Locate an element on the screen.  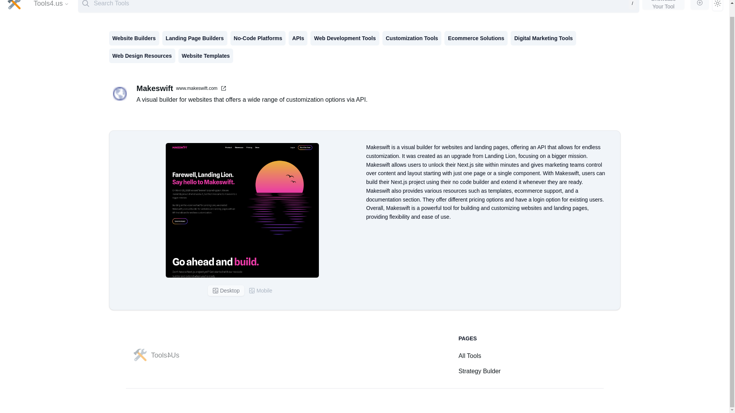
Digital Marketing Tools is located at coordinates (544, 38).